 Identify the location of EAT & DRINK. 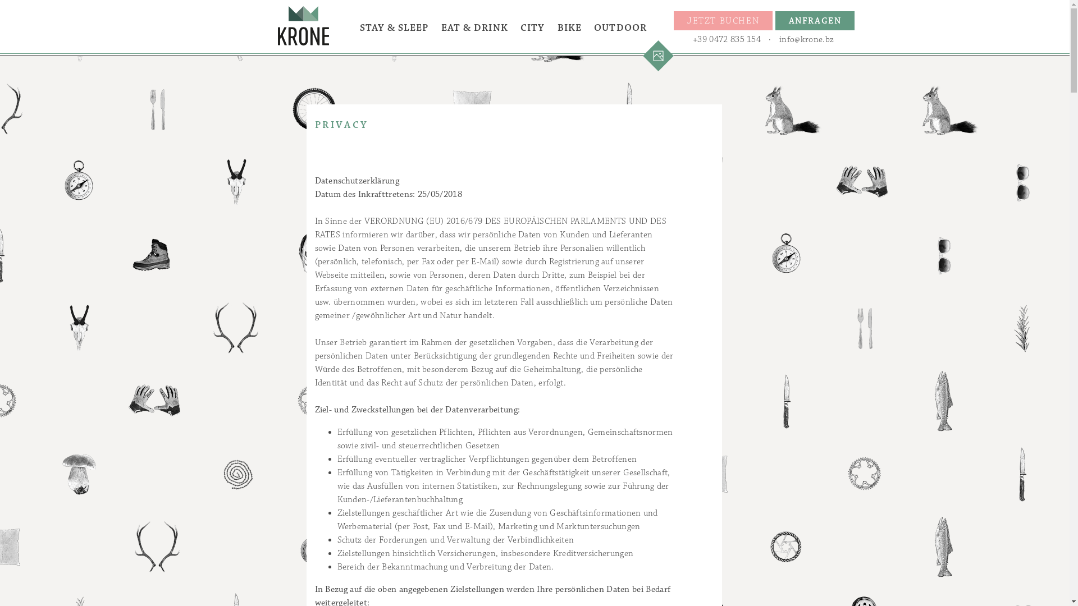
(475, 28).